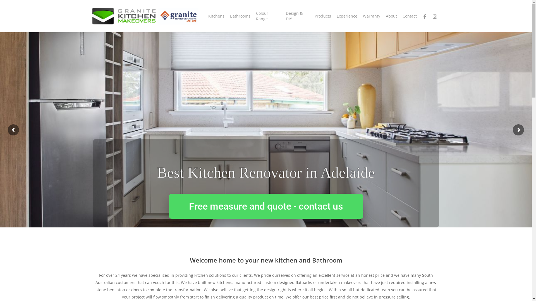 The image size is (536, 301). I want to click on Design & DIY, so click(298, 16).